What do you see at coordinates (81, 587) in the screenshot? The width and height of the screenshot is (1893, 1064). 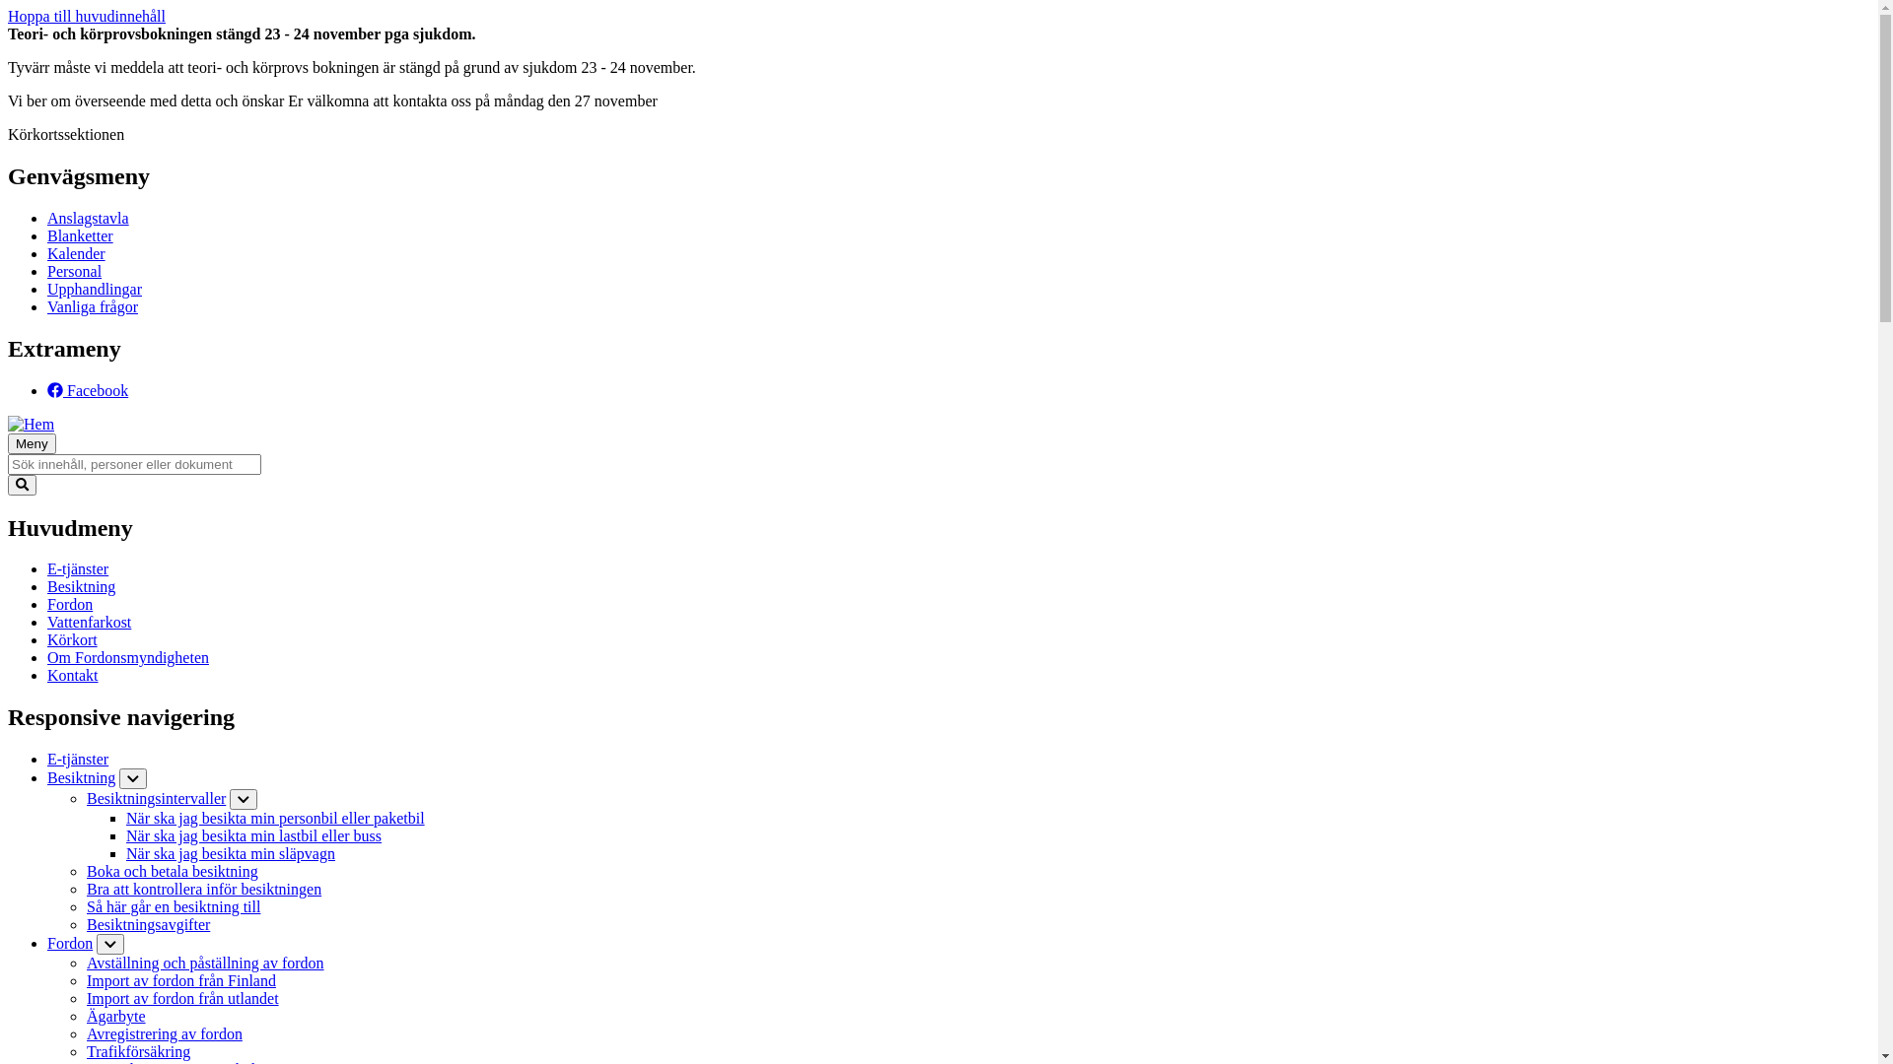 I see `Besiktning` at bounding box center [81, 587].